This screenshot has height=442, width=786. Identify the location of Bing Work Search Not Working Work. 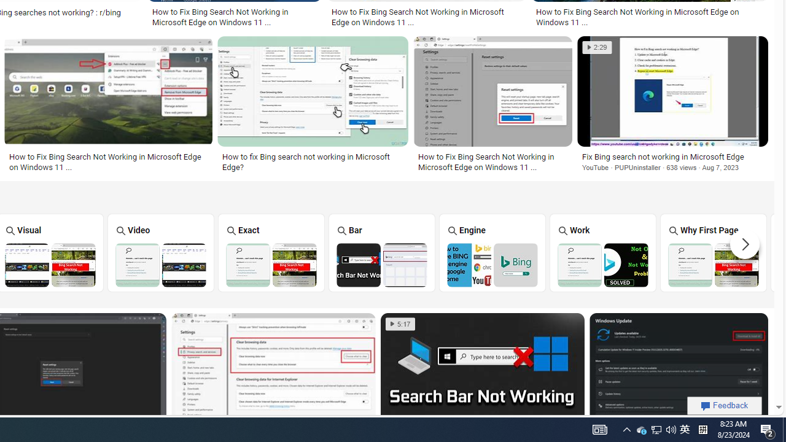
(603, 252).